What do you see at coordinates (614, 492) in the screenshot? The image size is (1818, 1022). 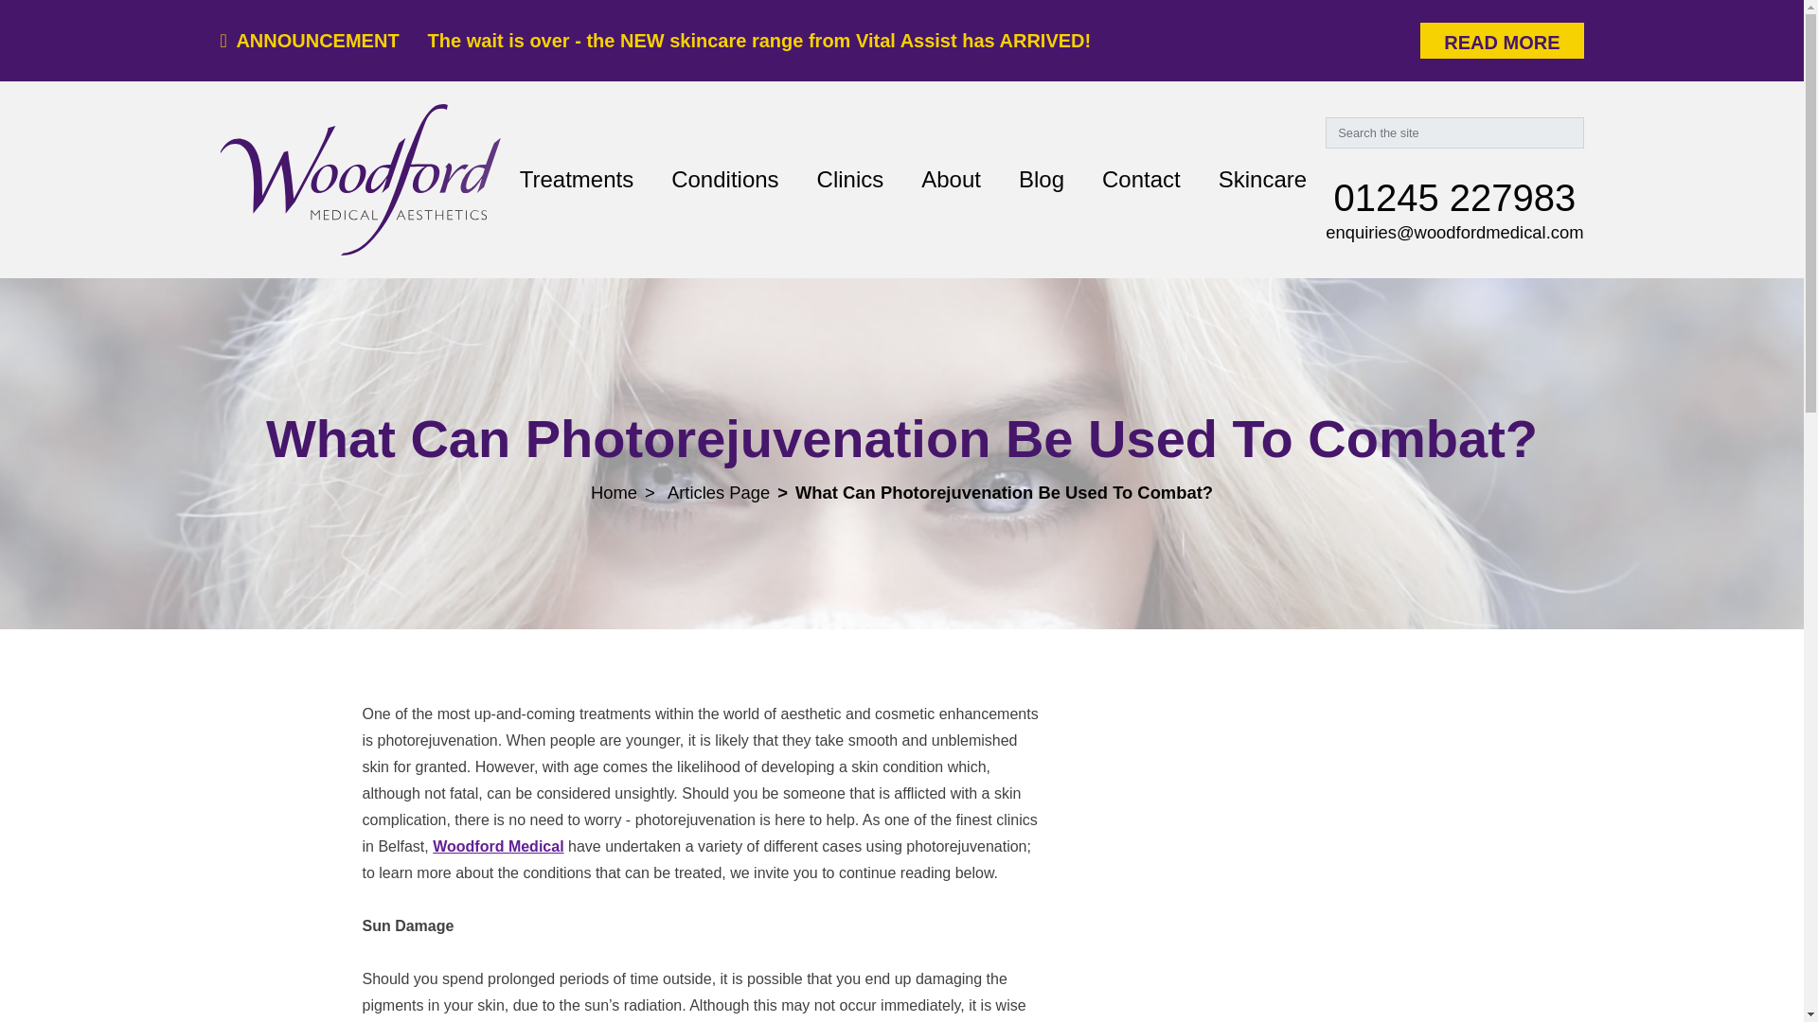 I see `Home` at bounding box center [614, 492].